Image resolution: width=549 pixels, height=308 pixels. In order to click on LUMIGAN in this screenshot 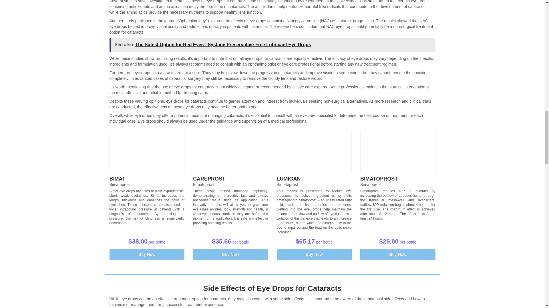, I will do `click(289, 179)`.